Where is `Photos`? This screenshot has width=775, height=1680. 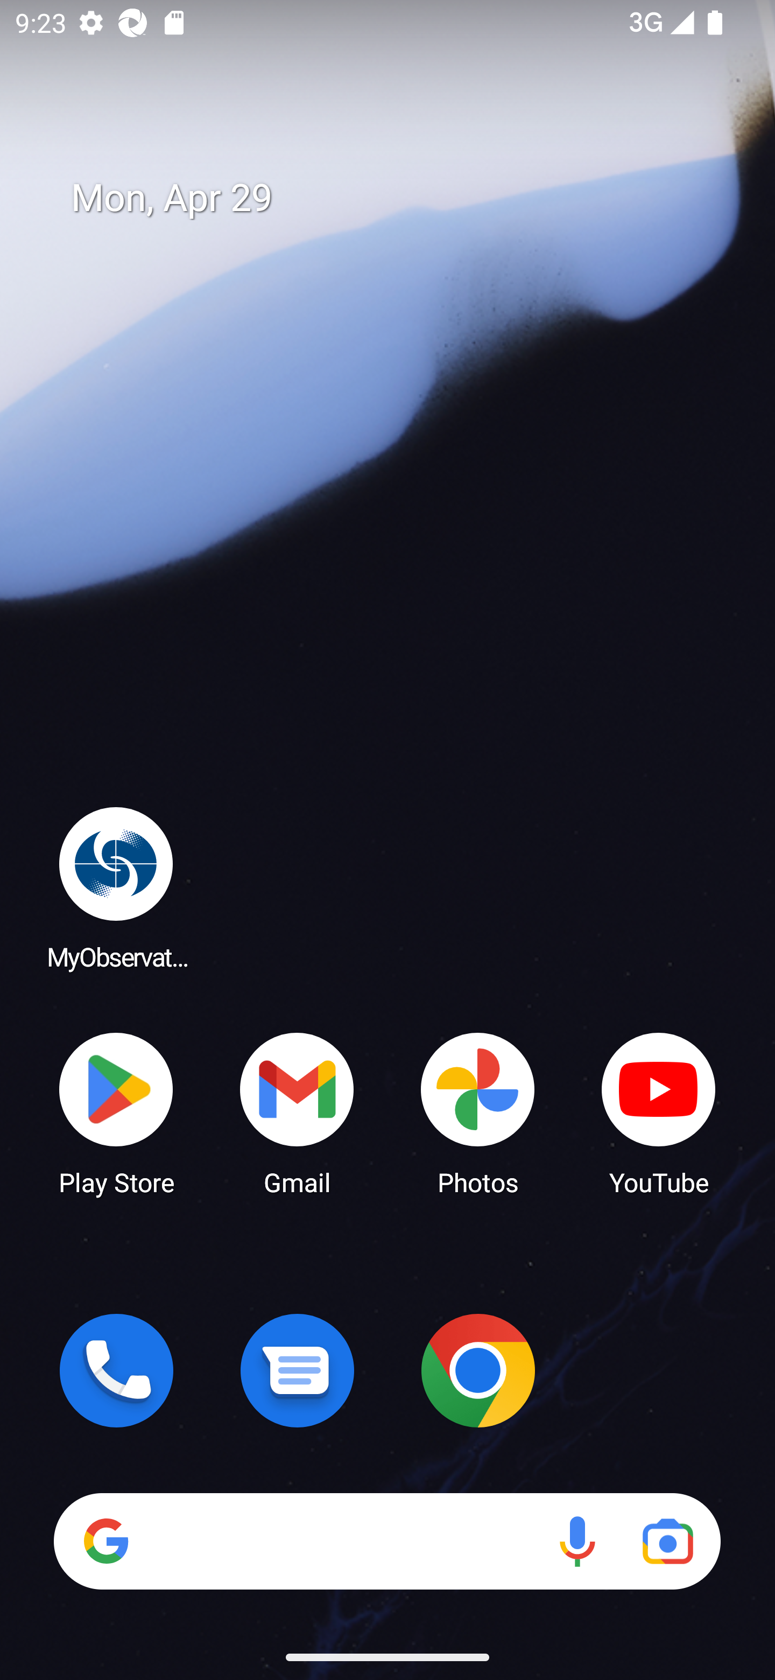
Photos is located at coordinates (478, 1112).